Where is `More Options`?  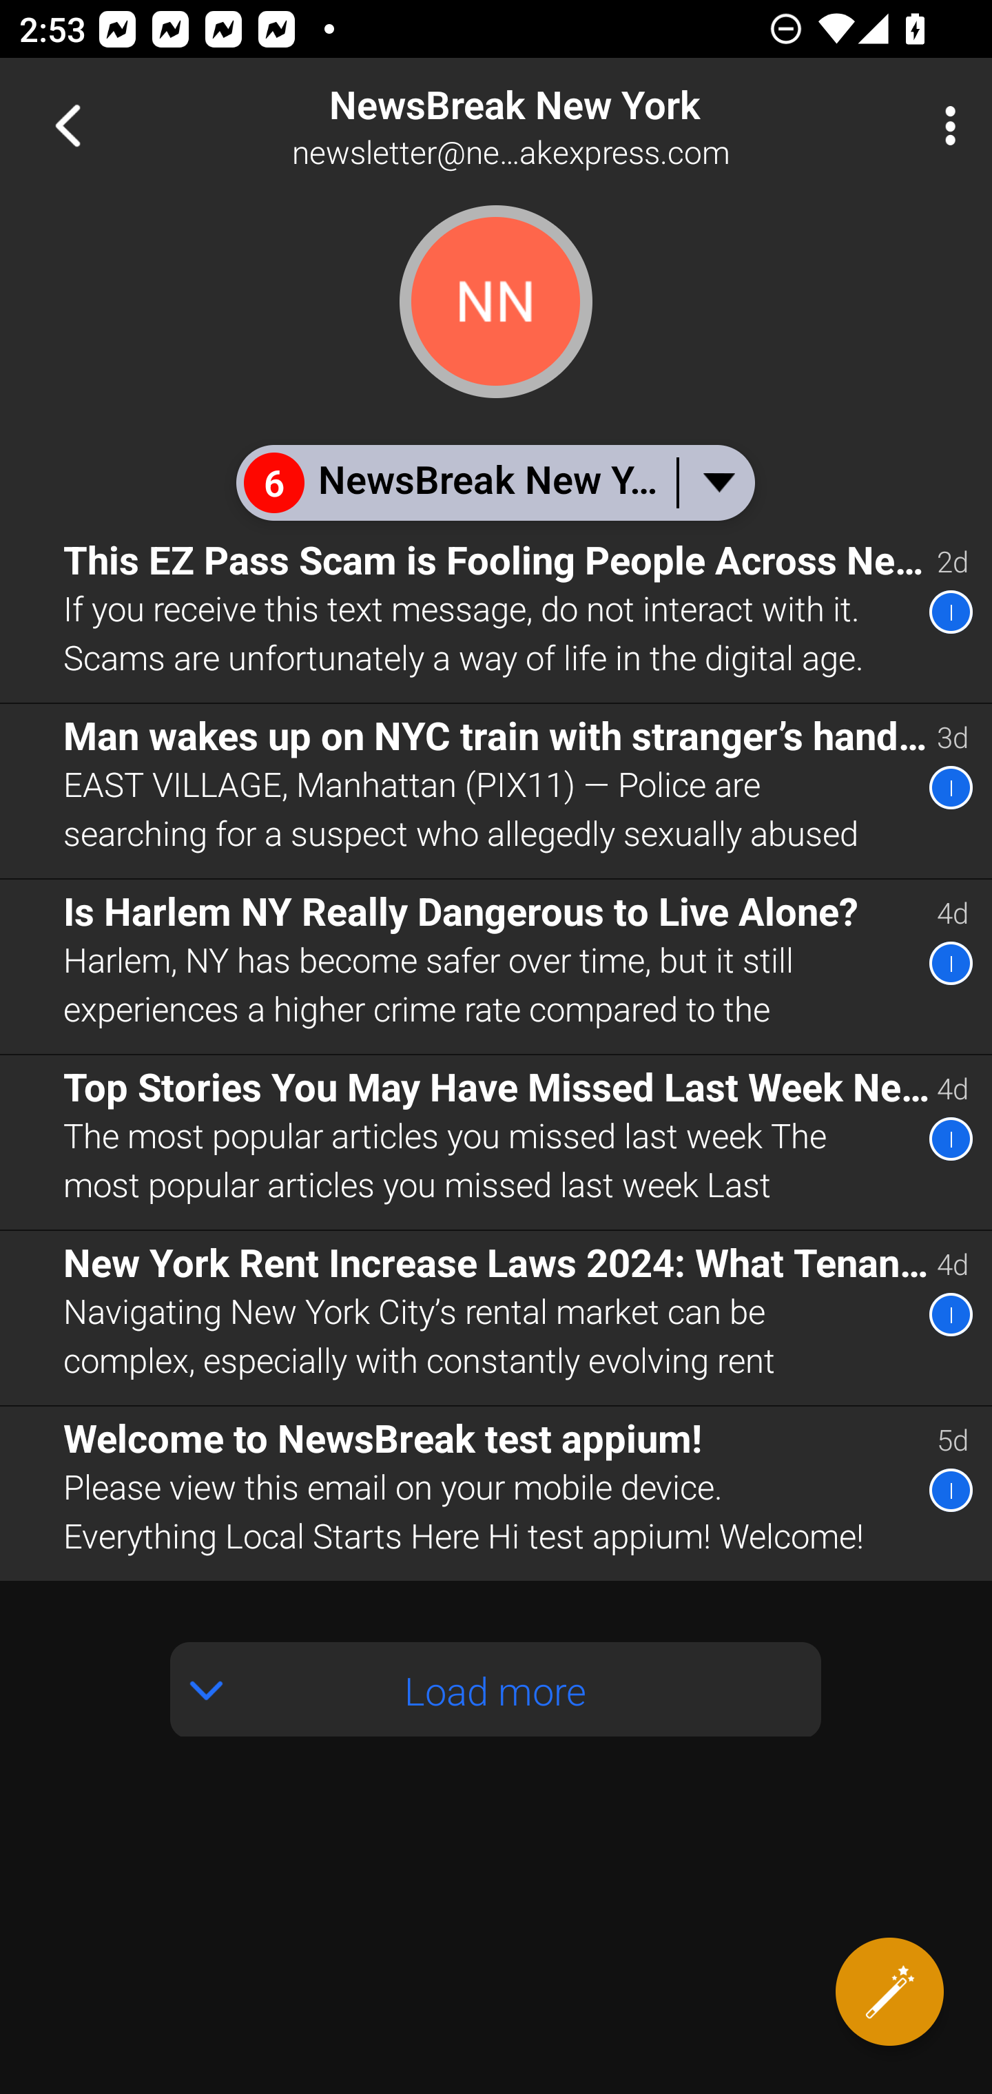 More Options is located at coordinates (944, 125).